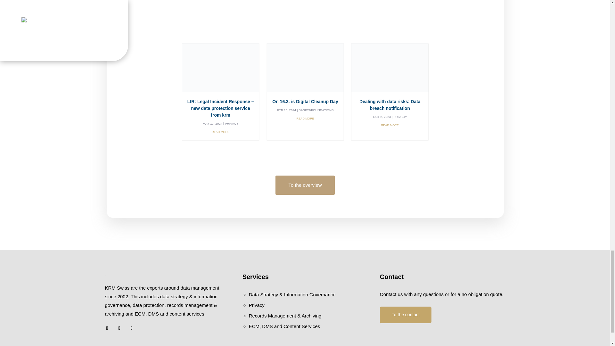 This screenshot has width=615, height=346. Describe the element at coordinates (119, 328) in the screenshot. I see `Follow on LinkedIn` at that location.